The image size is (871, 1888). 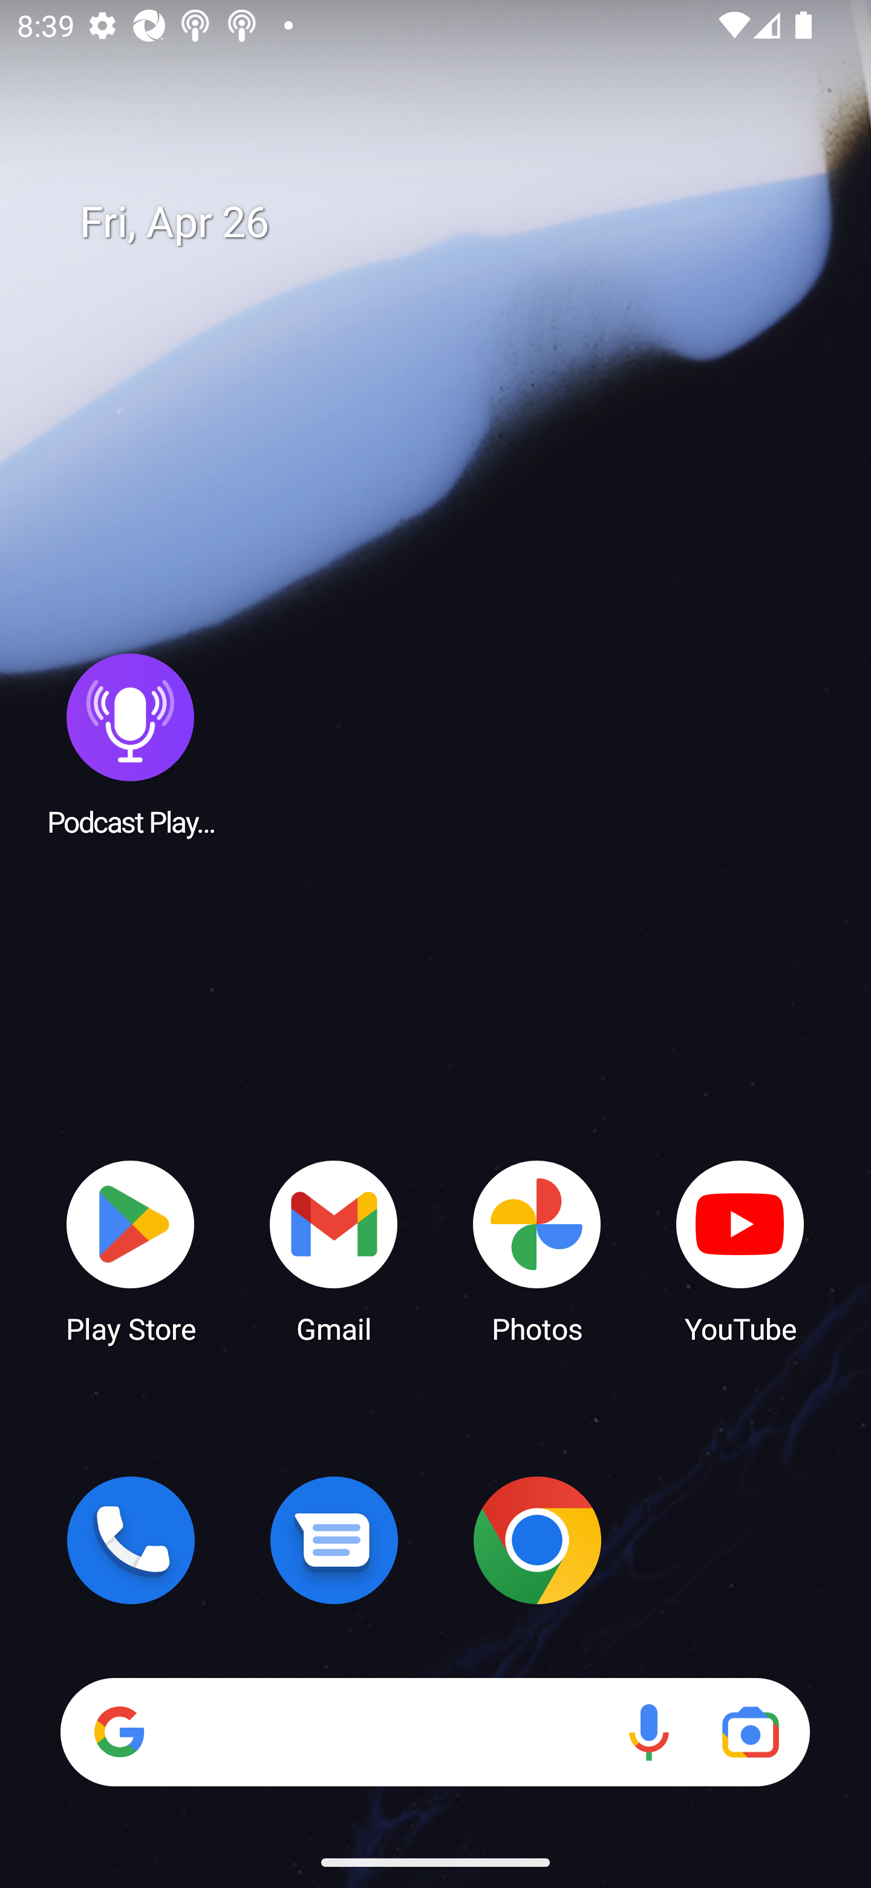 What do you see at coordinates (648, 1732) in the screenshot?
I see `Voice search` at bounding box center [648, 1732].